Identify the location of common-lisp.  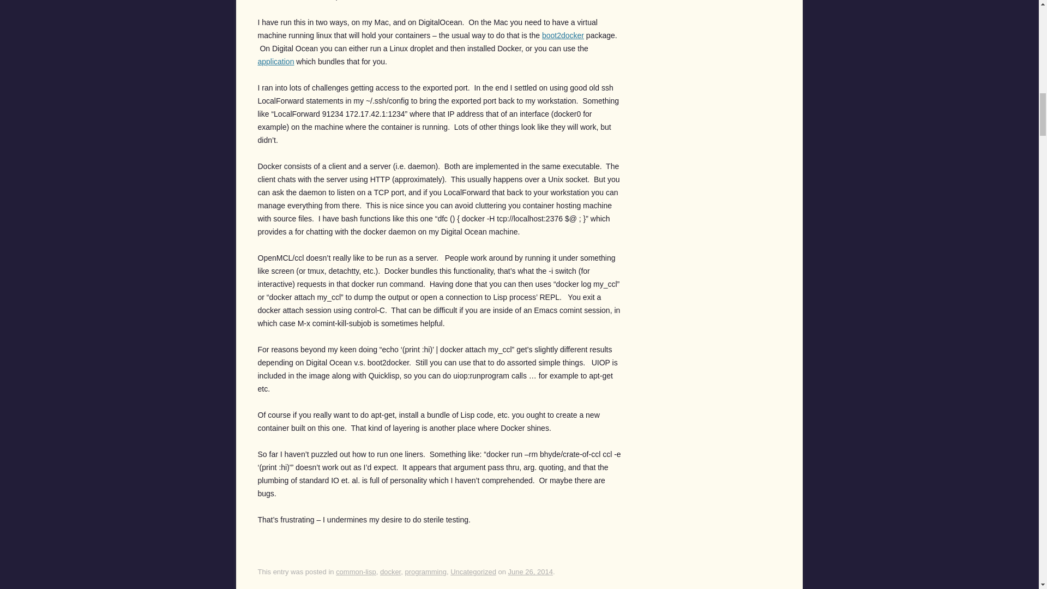
(356, 572).